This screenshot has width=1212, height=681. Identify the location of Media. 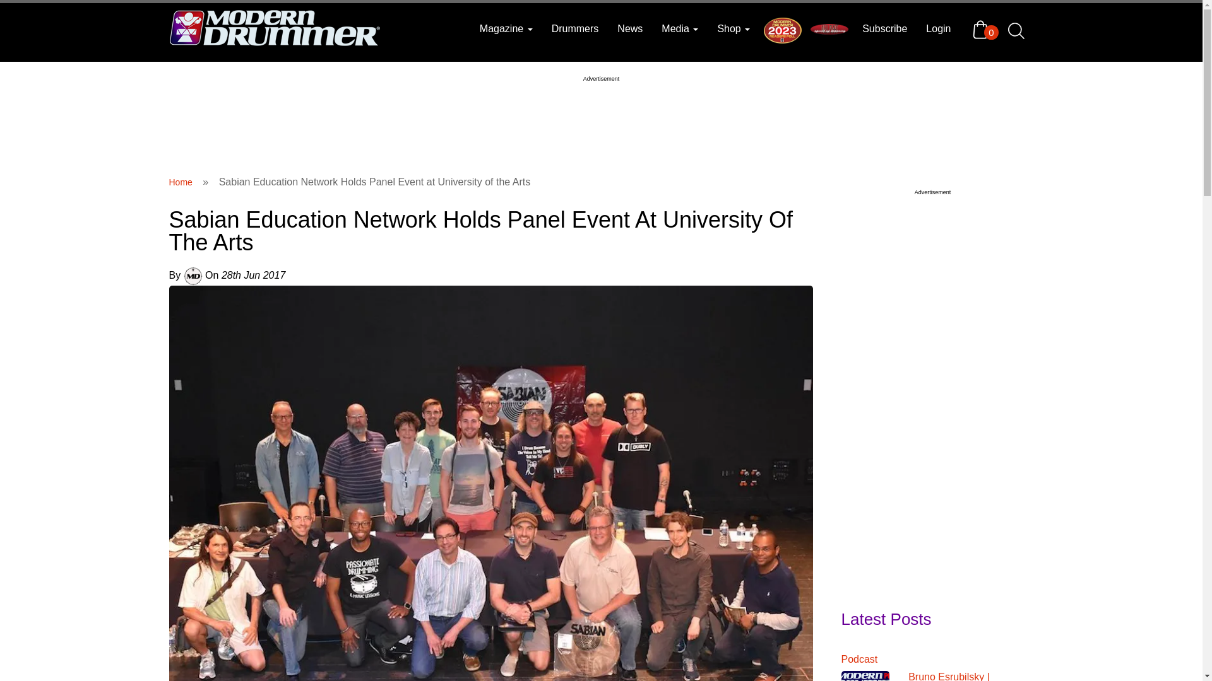
(679, 29).